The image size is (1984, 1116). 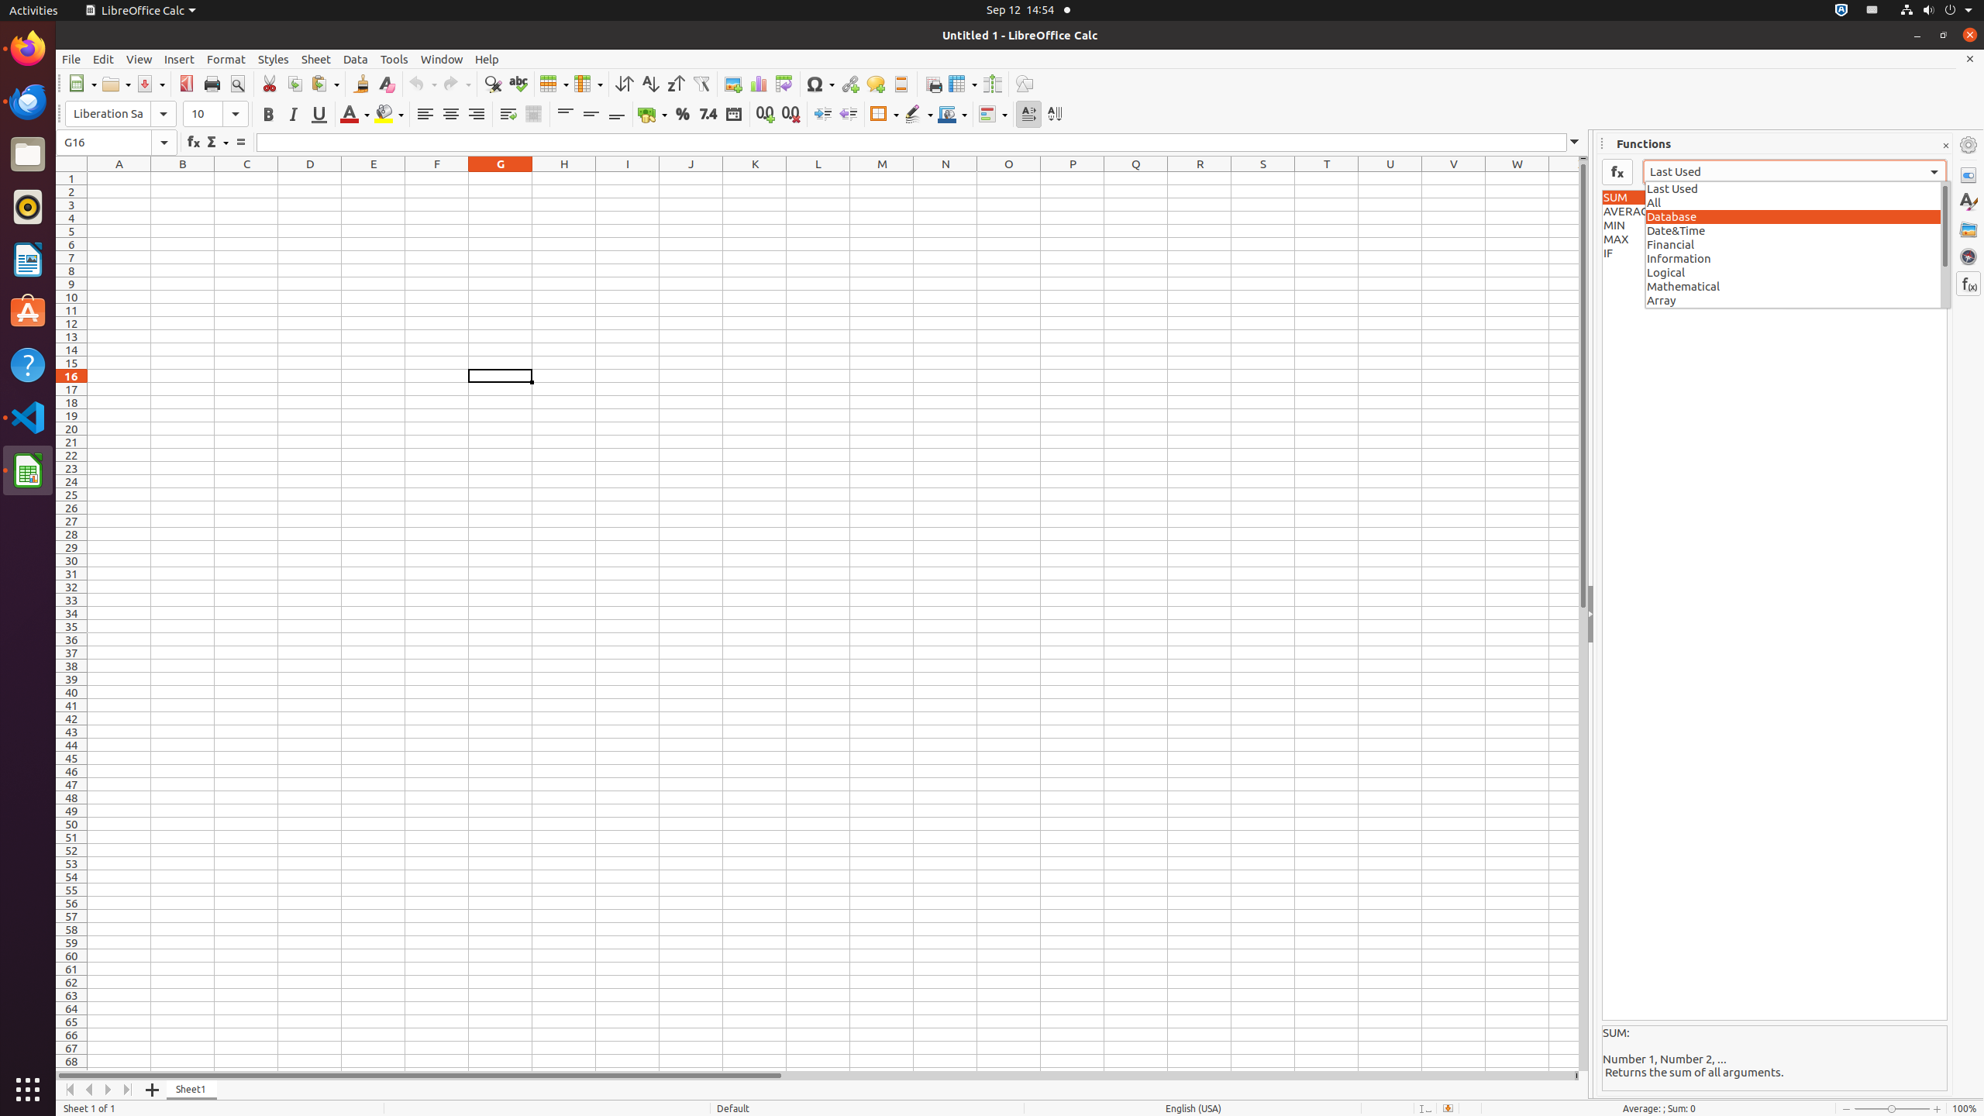 What do you see at coordinates (933, 84) in the screenshot?
I see `Print Area` at bounding box center [933, 84].